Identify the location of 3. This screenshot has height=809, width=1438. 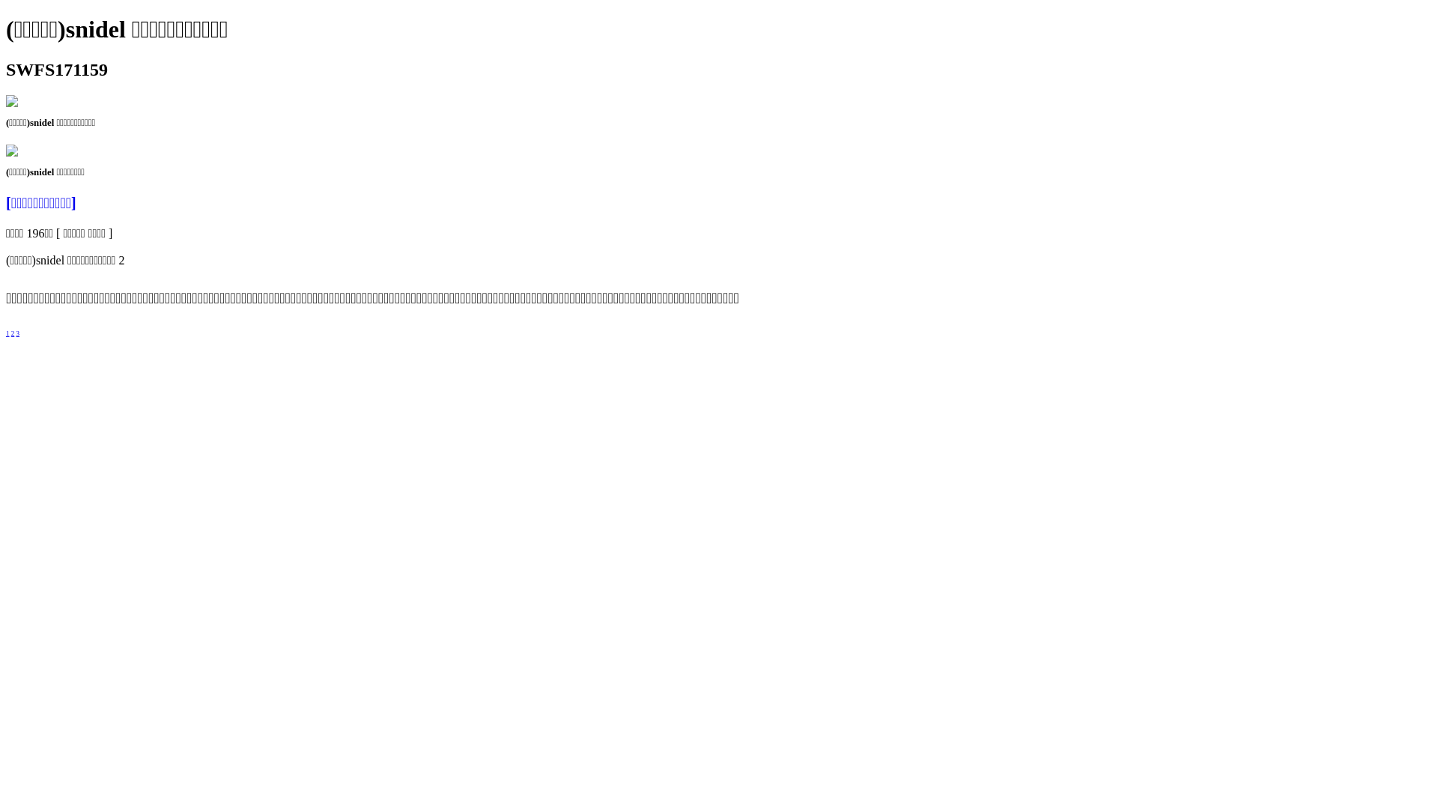
(18, 333).